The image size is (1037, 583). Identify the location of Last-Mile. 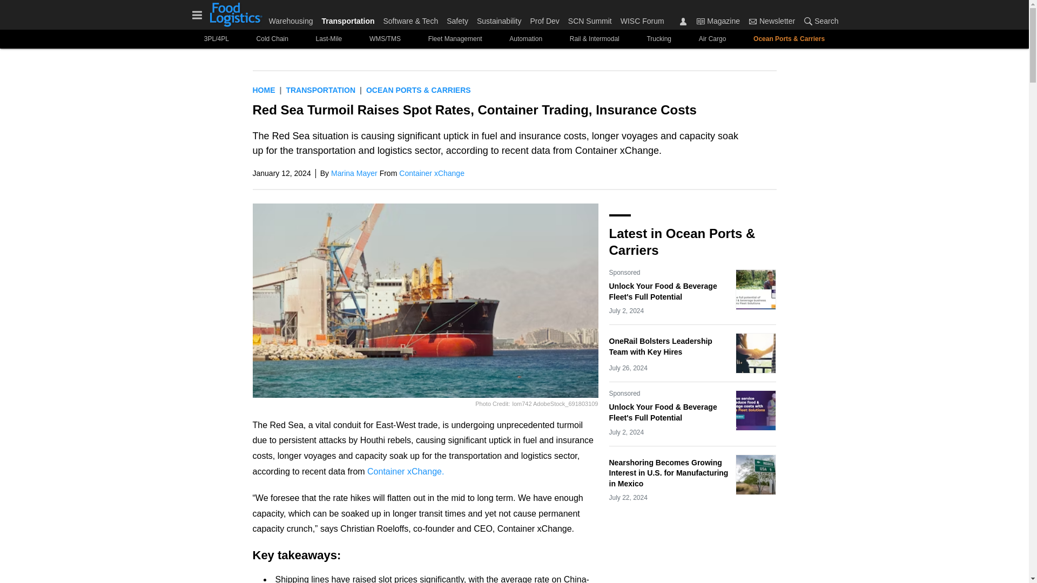
(328, 39).